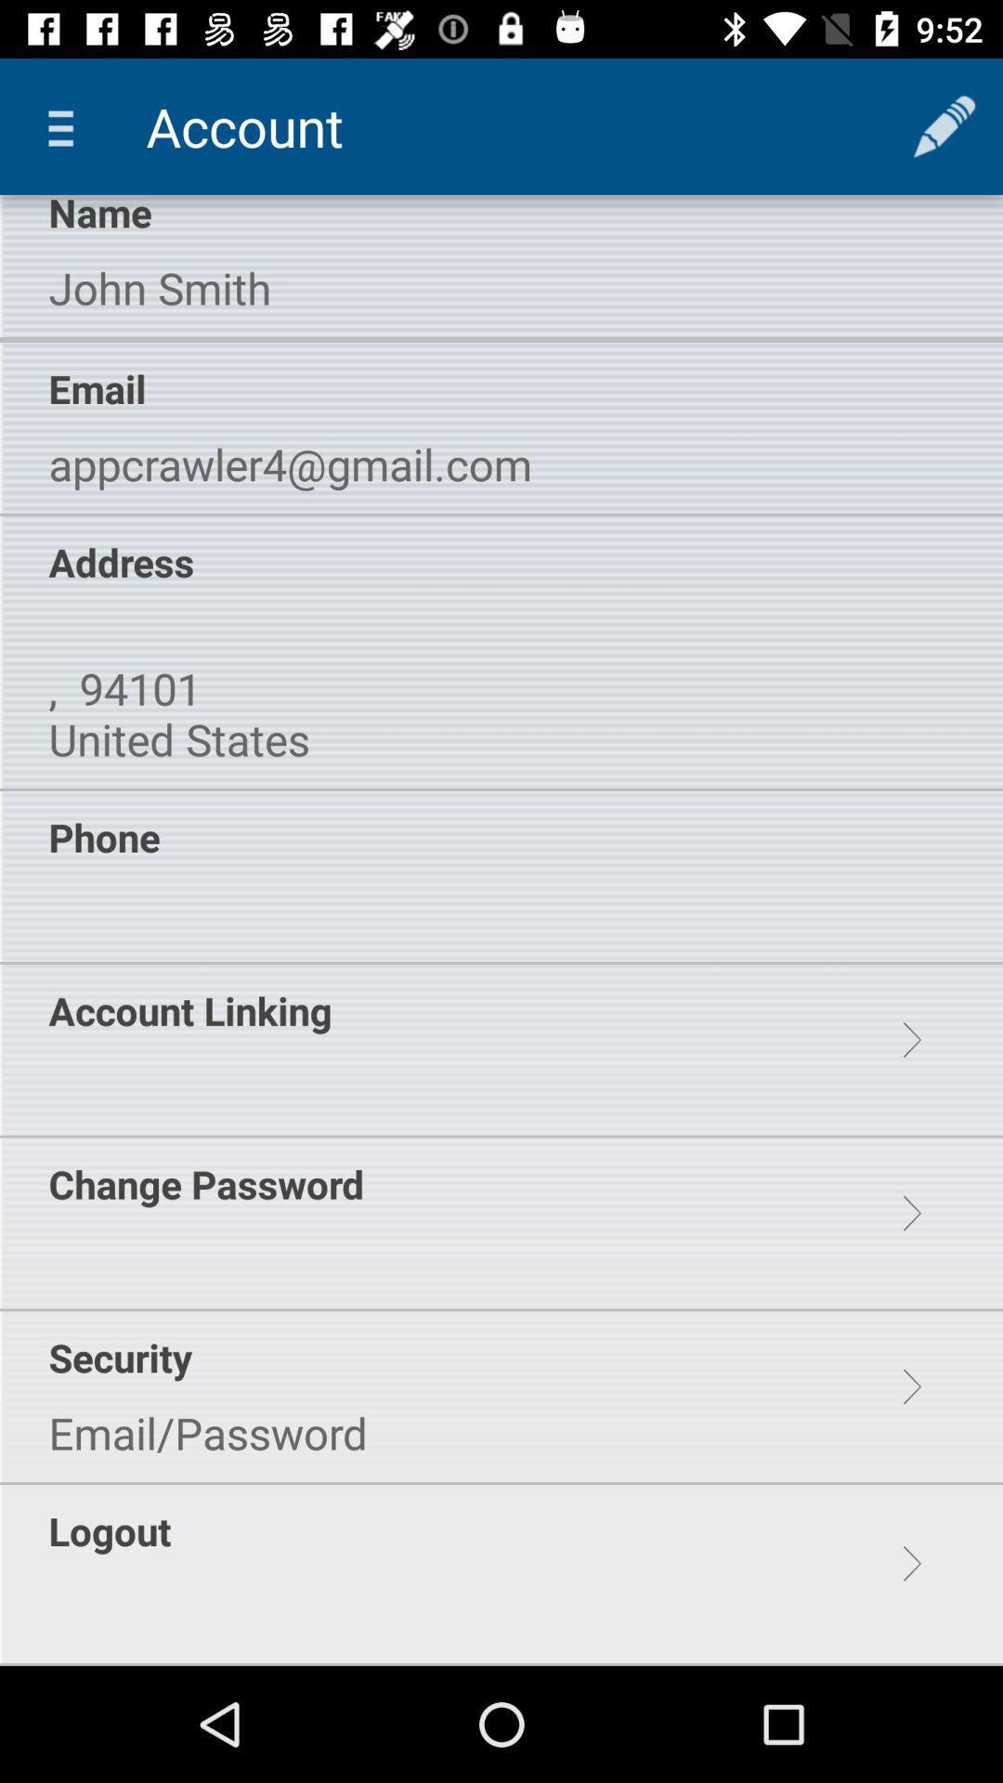  I want to click on turn on the icon at the top right corner, so click(944, 126).